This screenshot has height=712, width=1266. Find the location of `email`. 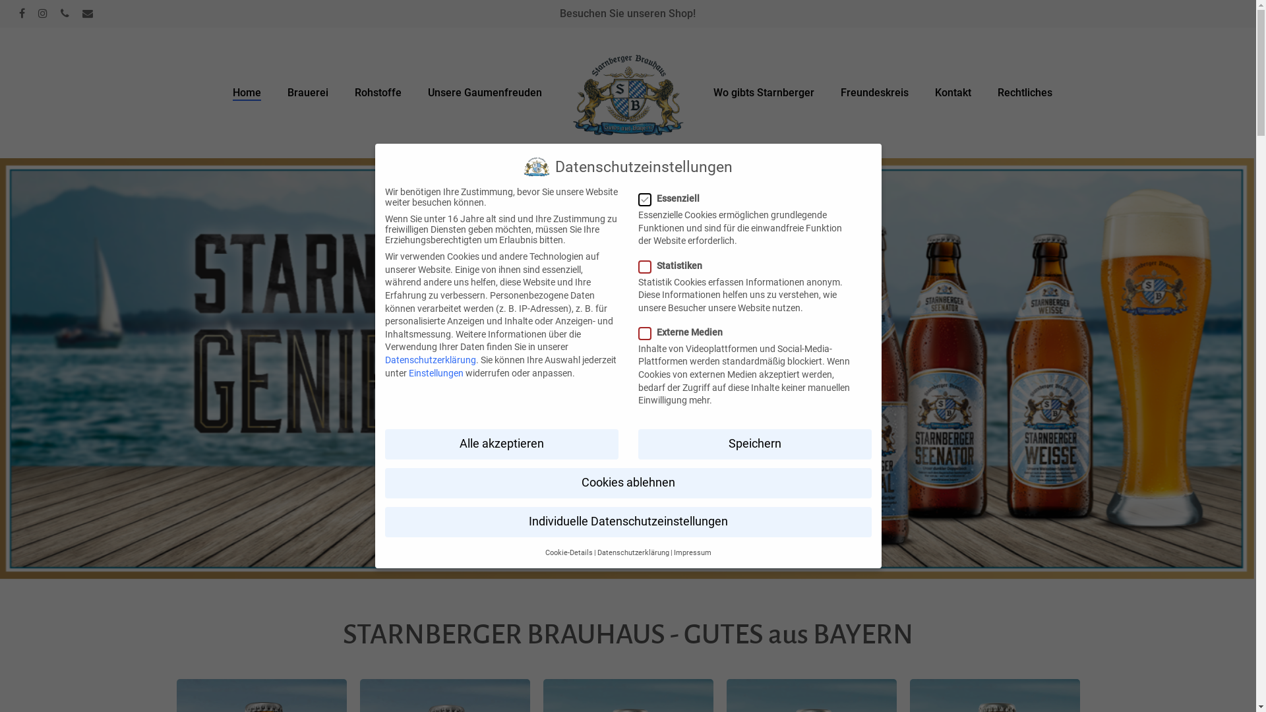

email is located at coordinates (88, 14).